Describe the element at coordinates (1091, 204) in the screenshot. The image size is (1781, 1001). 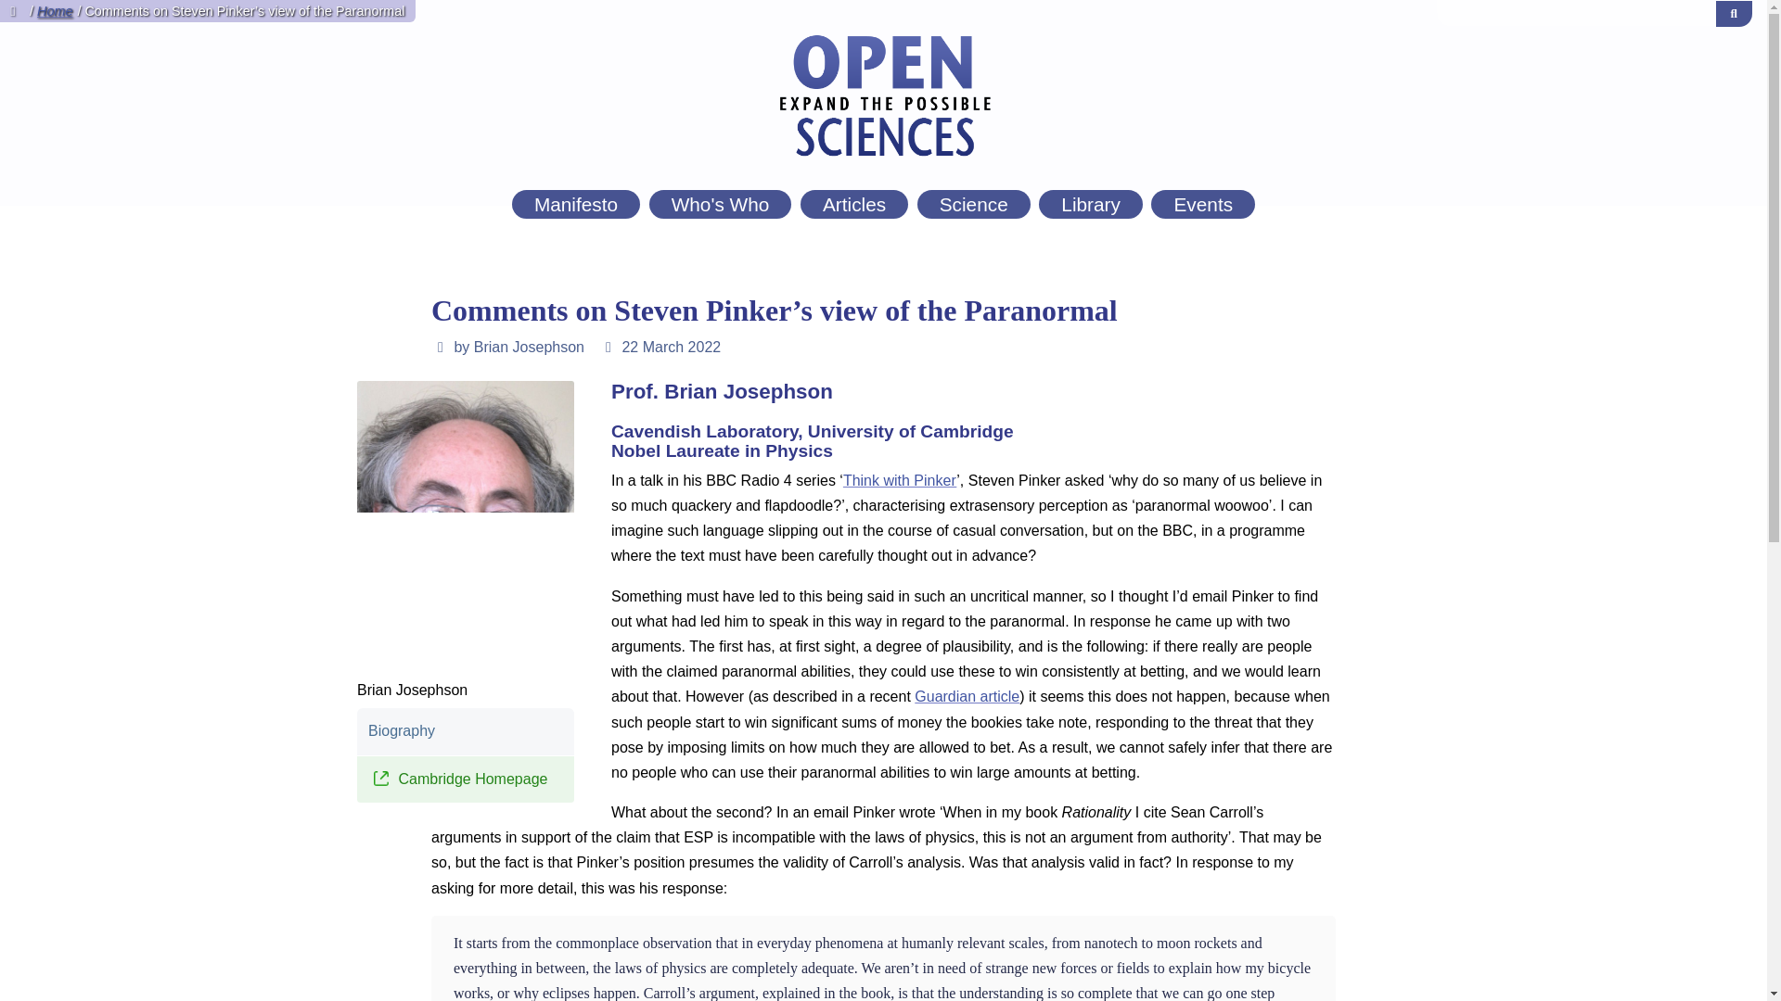
I see `Library` at that location.